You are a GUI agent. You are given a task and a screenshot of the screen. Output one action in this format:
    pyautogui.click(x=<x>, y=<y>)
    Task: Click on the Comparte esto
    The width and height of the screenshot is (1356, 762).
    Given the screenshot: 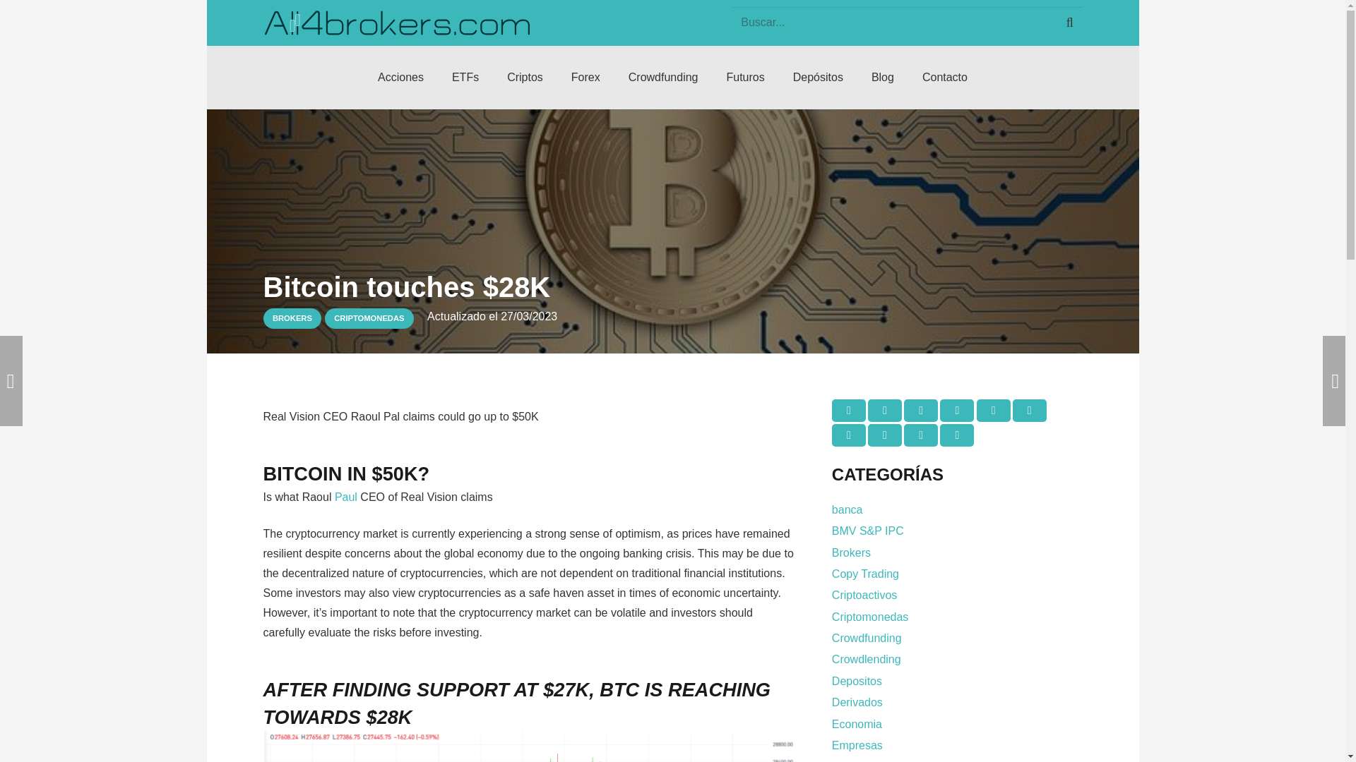 What is the action you would take?
    pyautogui.click(x=1030, y=411)
    